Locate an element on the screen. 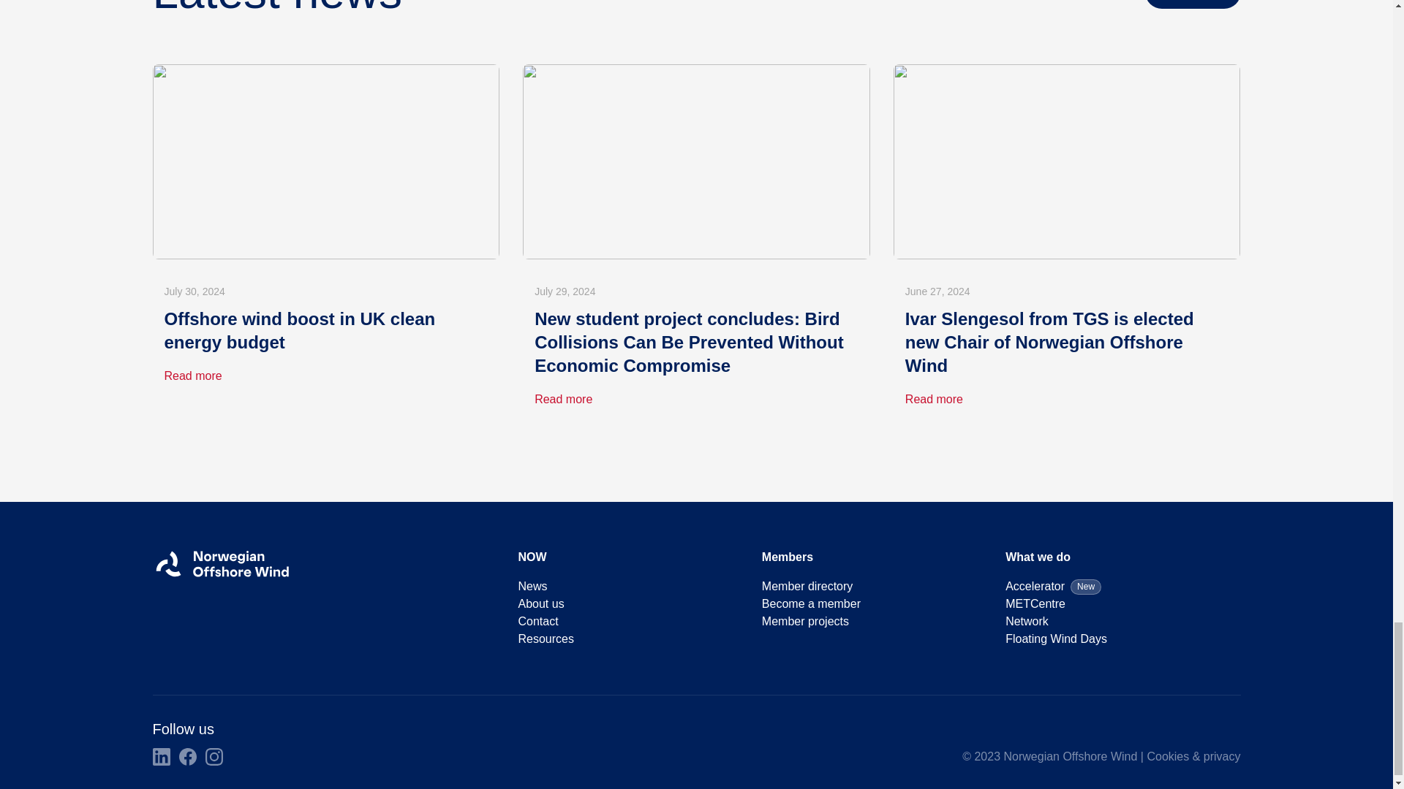 The width and height of the screenshot is (1404, 789). News is located at coordinates (532, 586).